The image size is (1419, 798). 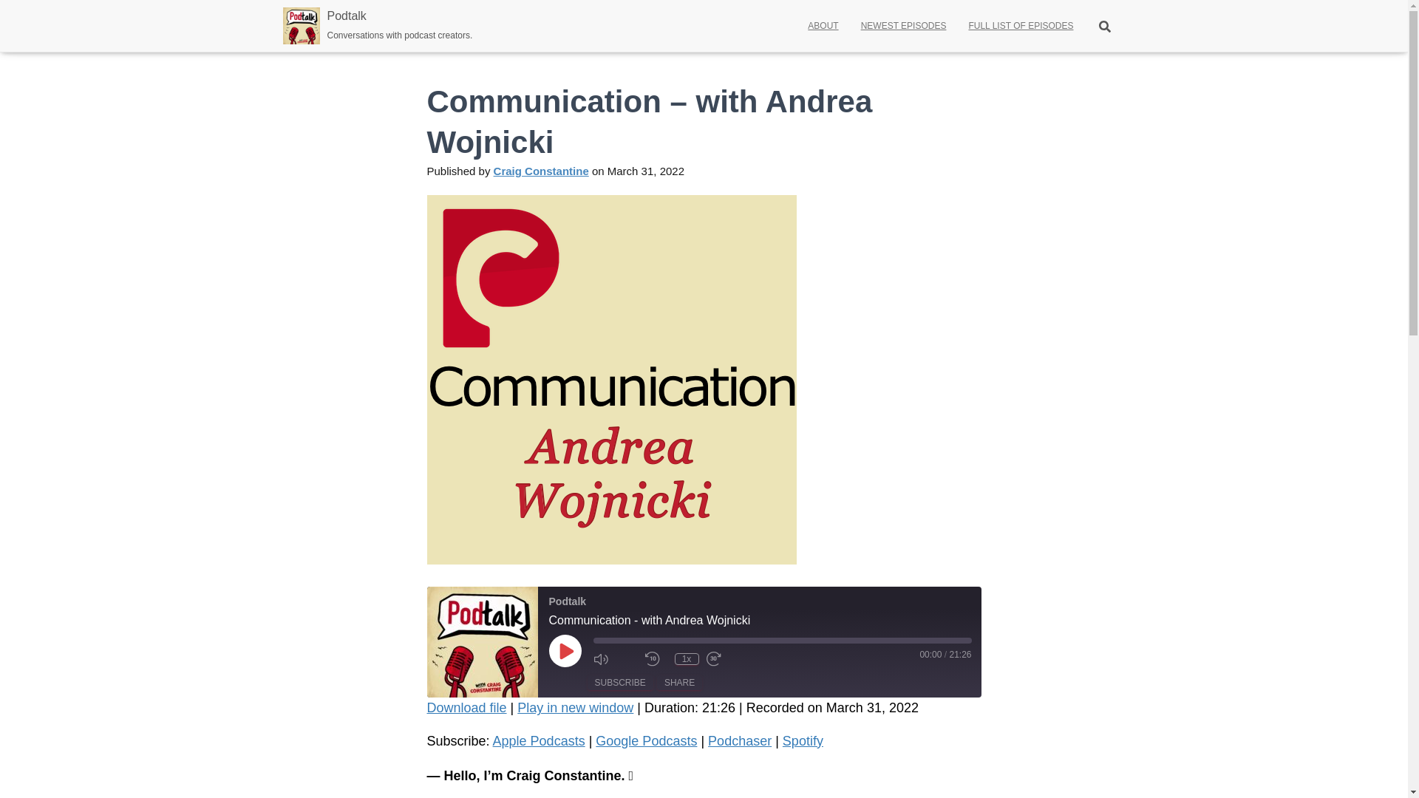 I want to click on Rewind 10 seconds, so click(x=655, y=659).